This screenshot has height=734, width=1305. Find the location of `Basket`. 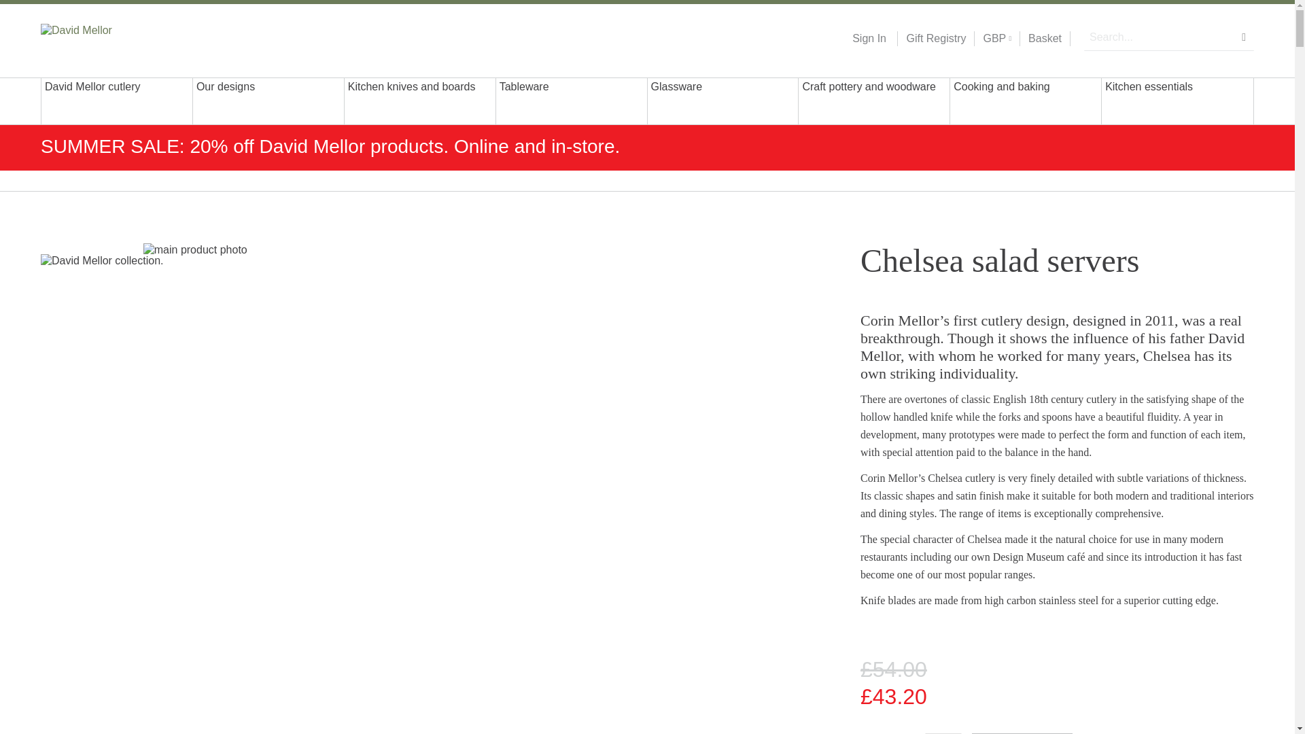

Basket is located at coordinates (1045, 39).